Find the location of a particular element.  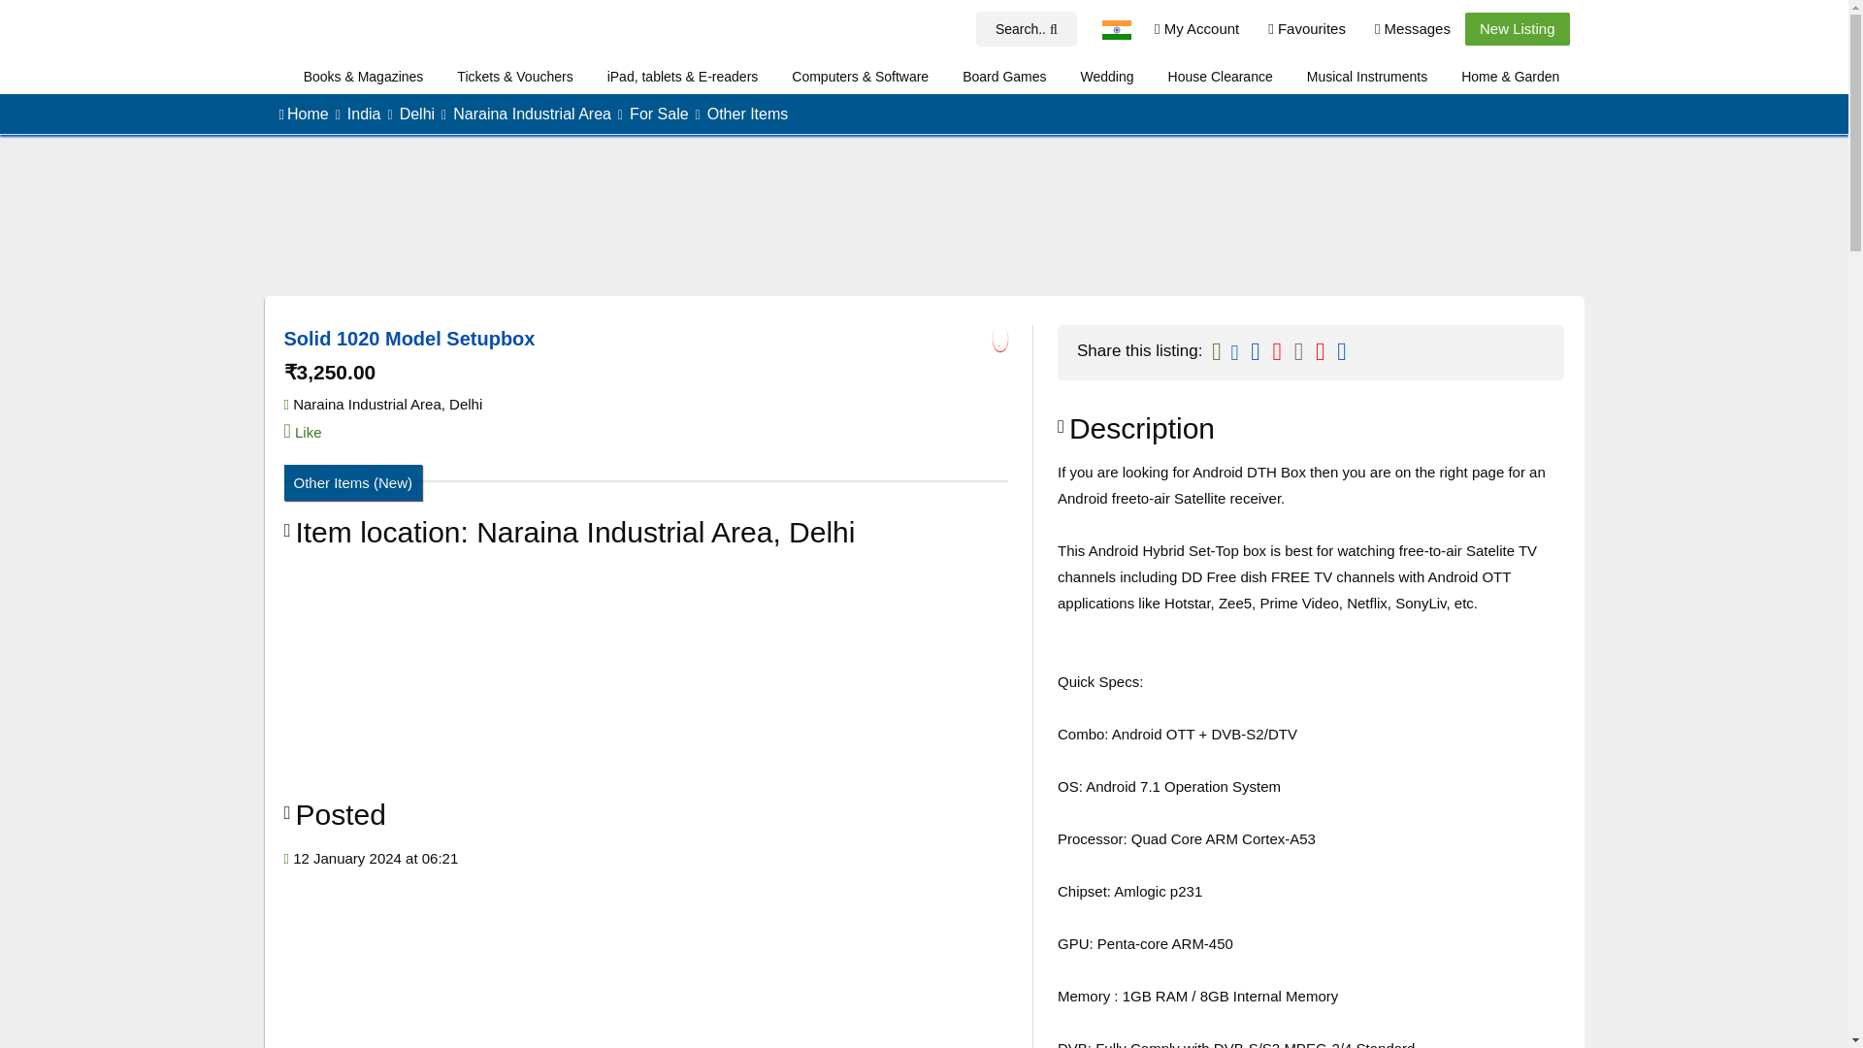

Delhi is located at coordinates (417, 115).